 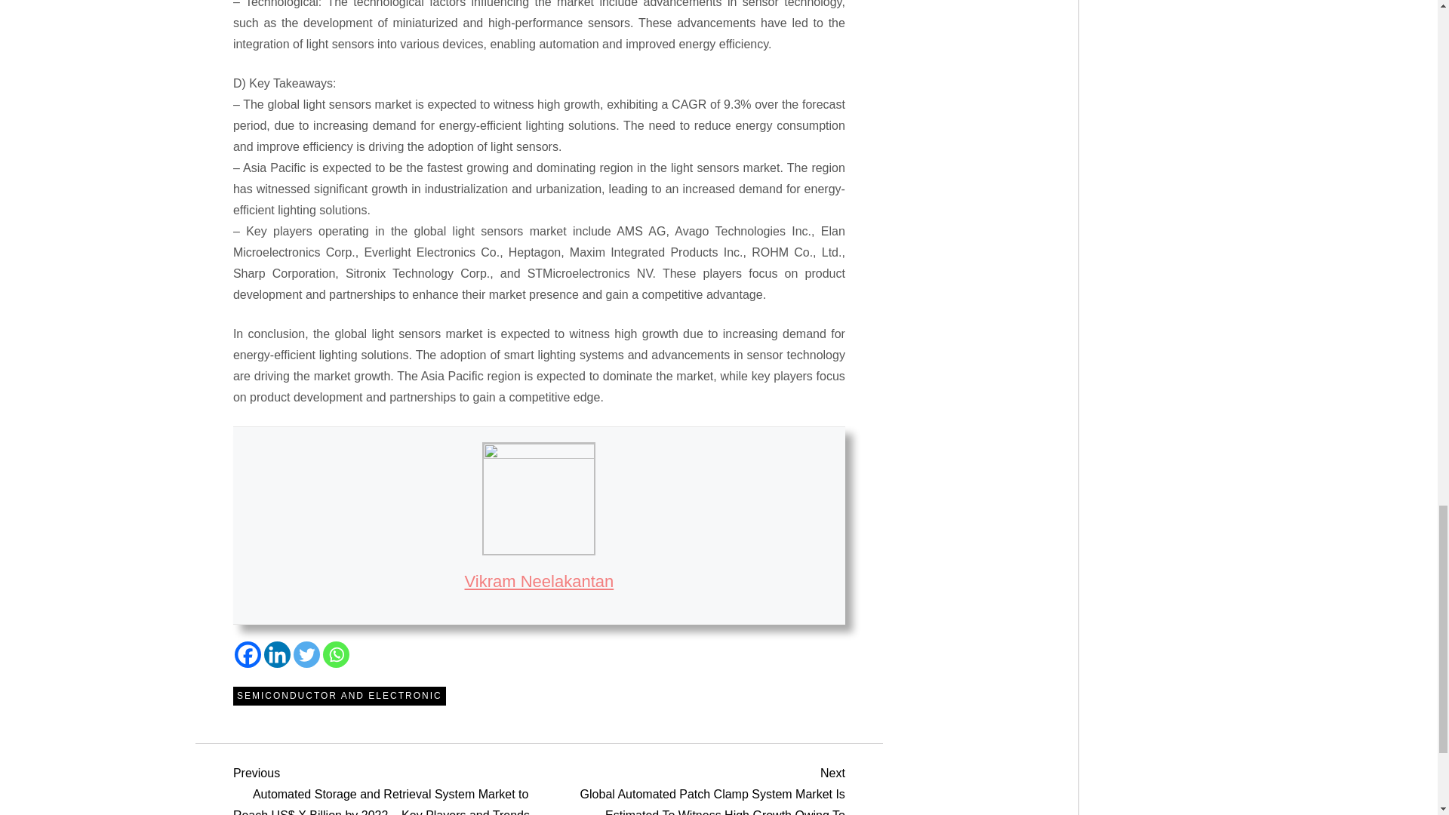 What do you see at coordinates (306, 654) in the screenshot?
I see `Twitter` at bounding box center [306, 654].